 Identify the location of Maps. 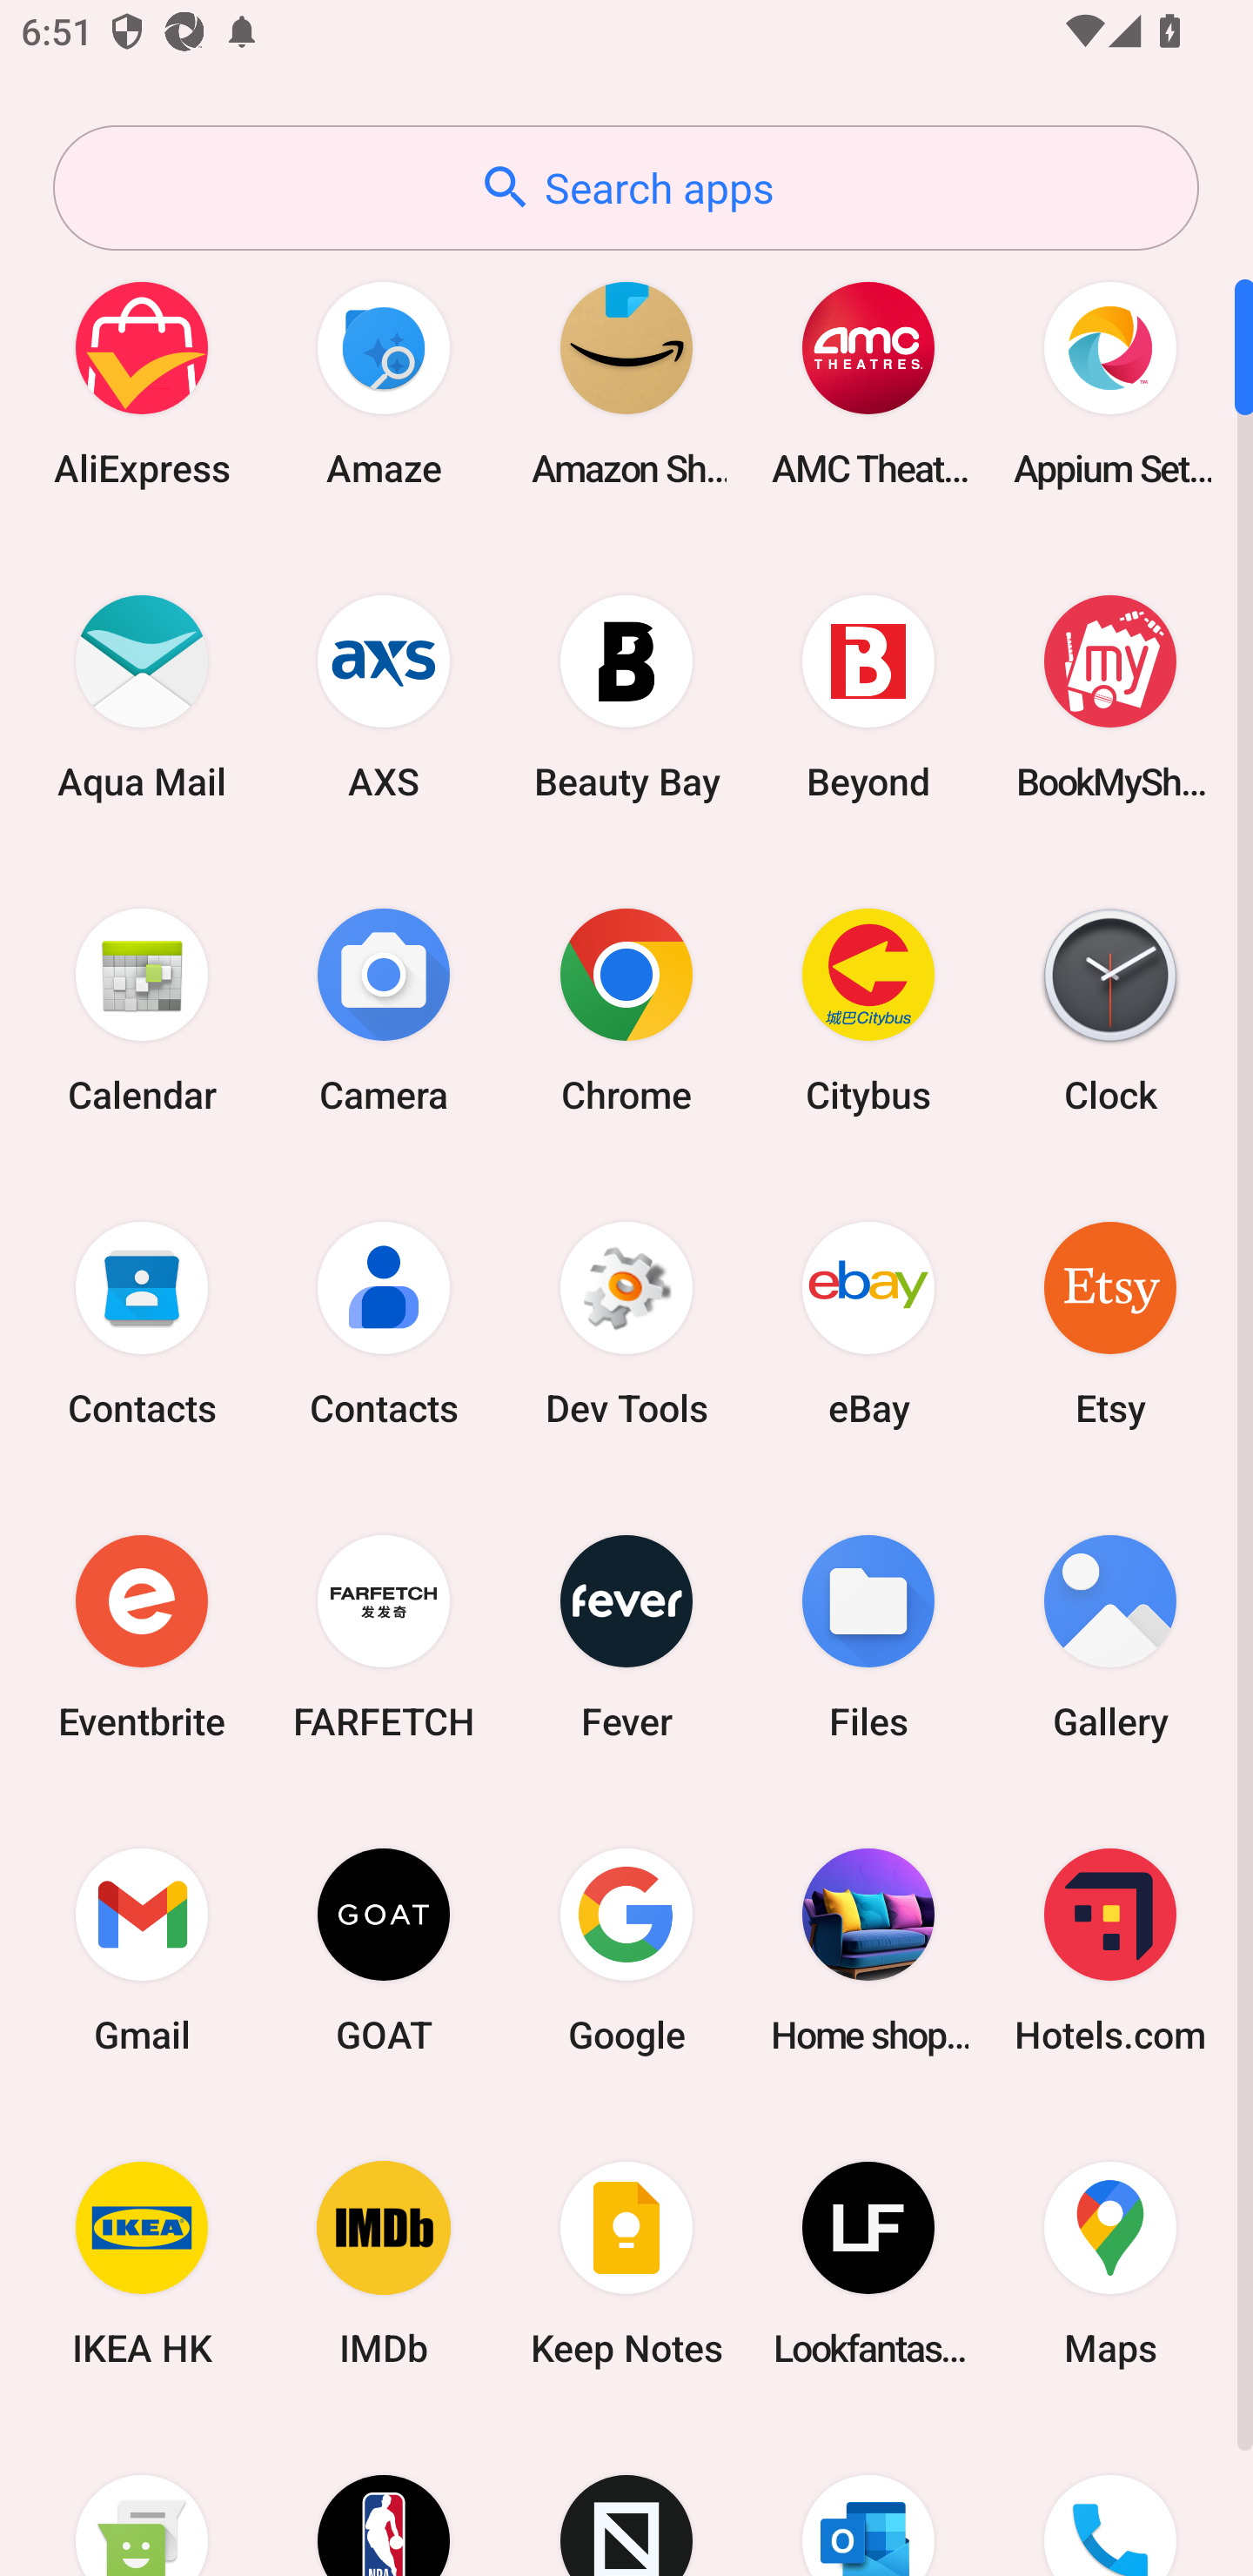
(1110, 2264).